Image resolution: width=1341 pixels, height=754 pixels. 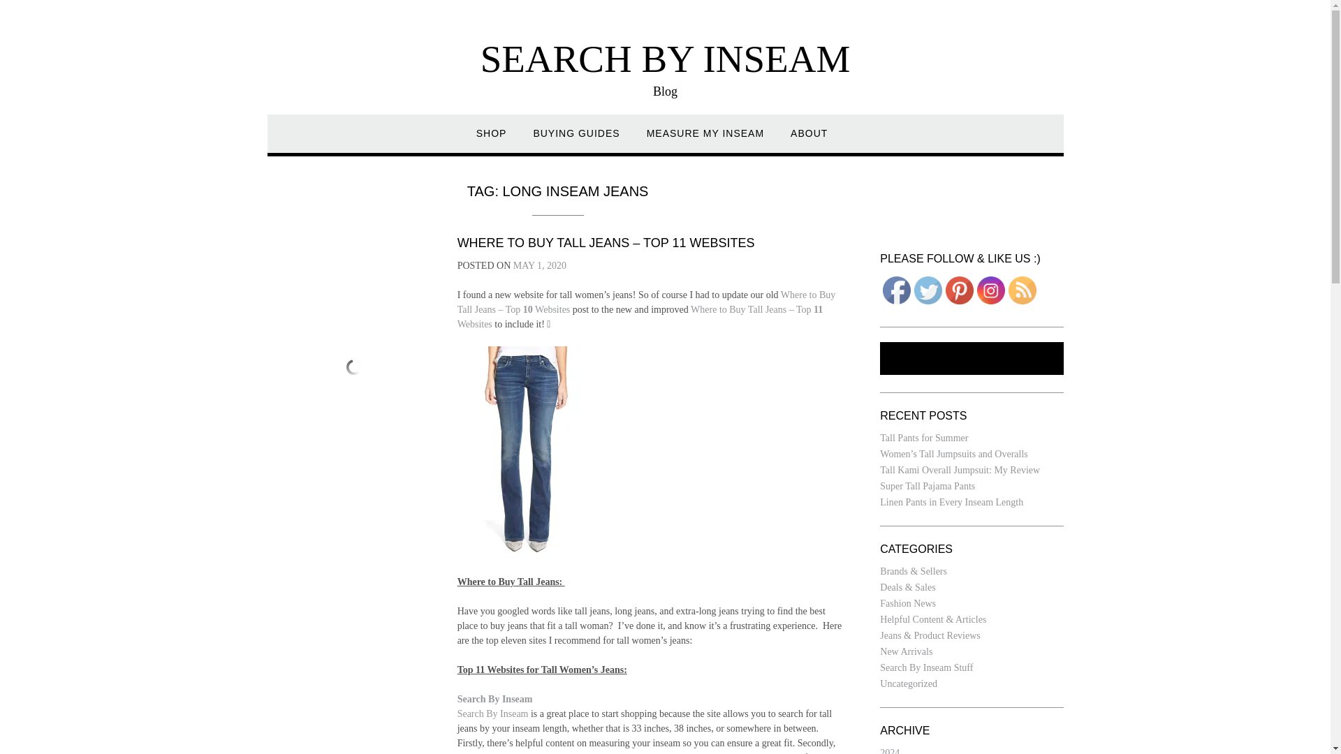 I want to click on RSS, so click(x=1023, y=290).